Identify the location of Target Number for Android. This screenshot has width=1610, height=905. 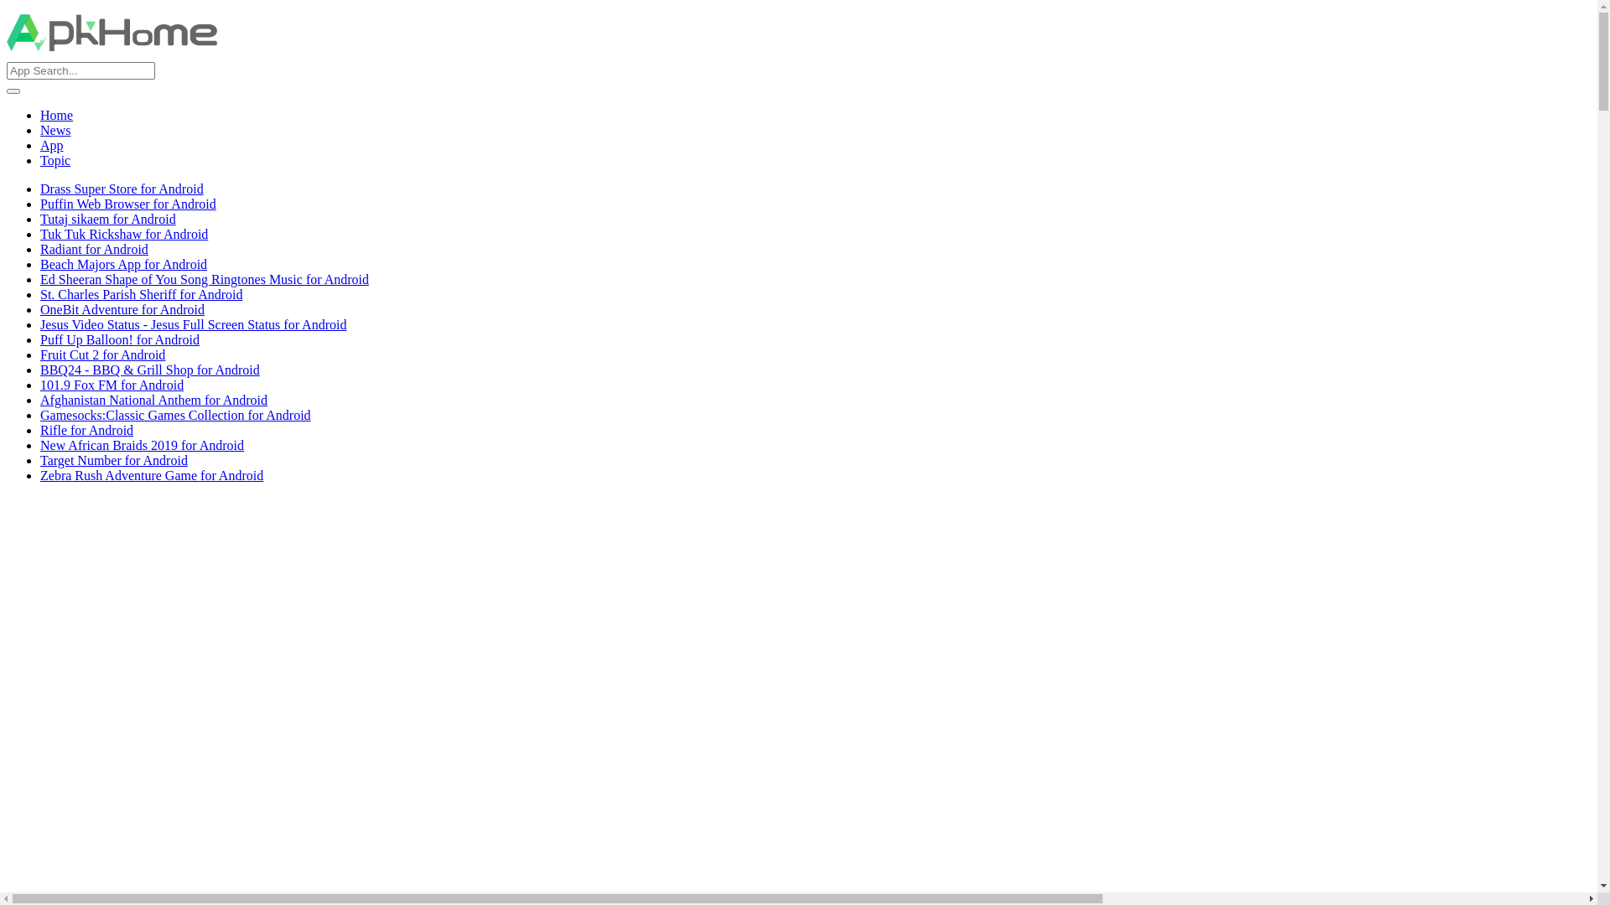
(114, 461).